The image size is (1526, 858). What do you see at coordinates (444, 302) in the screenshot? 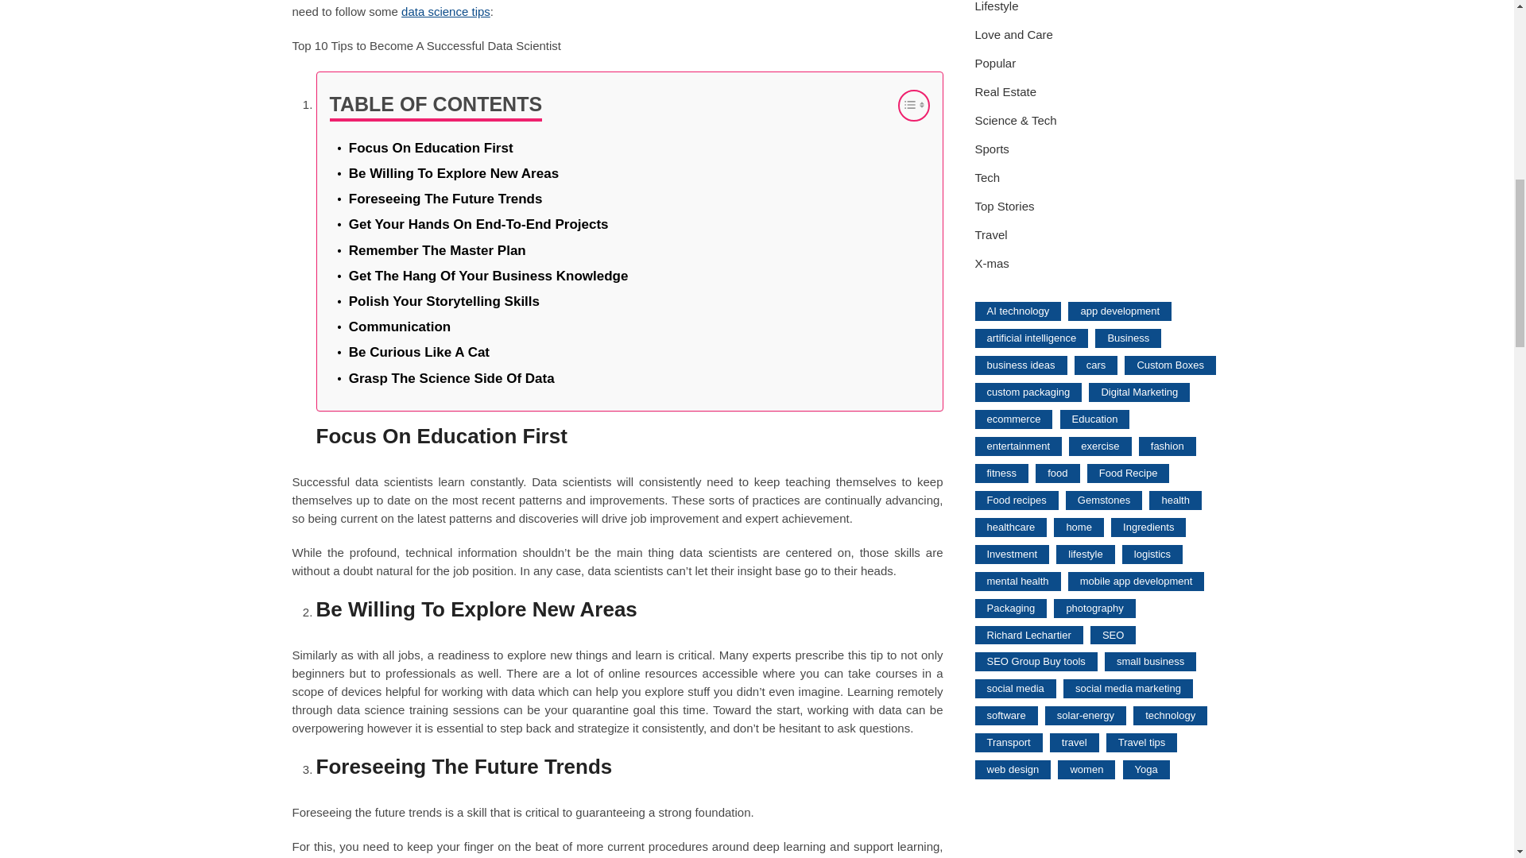
I see `Polish Your Storytelling Skills` at bounding box center [444, 302].